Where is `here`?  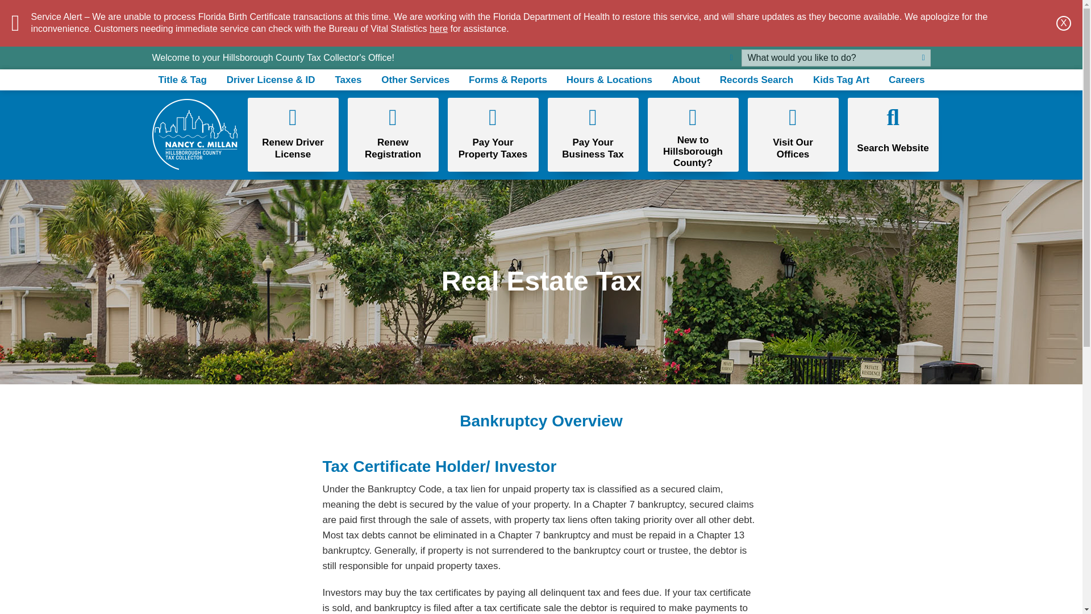 here is located at coordinates (439, 28).